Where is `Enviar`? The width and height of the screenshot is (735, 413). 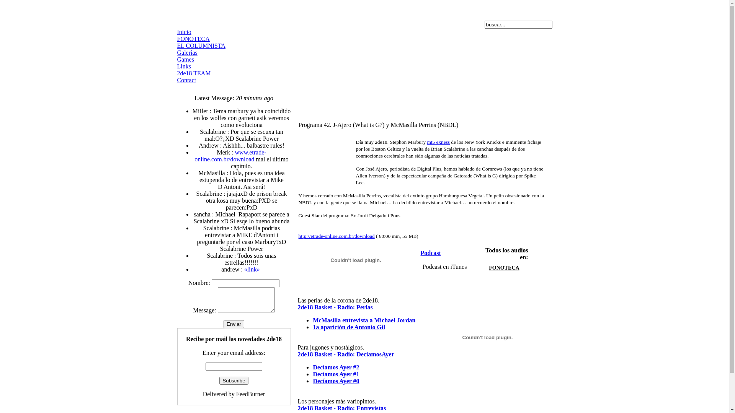
Enviar is located at coordinates (234, 324).